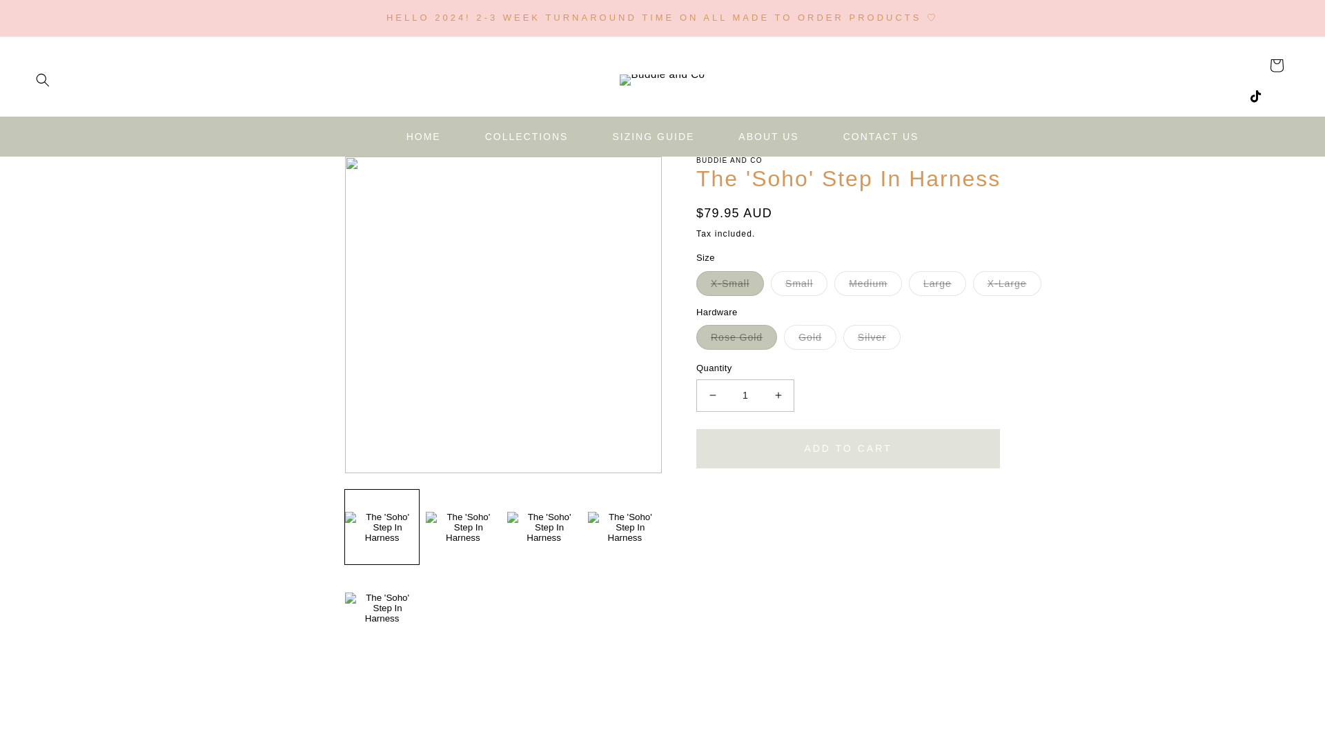 The height and width of the screenshot is (745, 1325). What do you see at coordinates (527, 137) in the screenshot?
I see `COLLECTIONS` at bounding box center [527, 137].